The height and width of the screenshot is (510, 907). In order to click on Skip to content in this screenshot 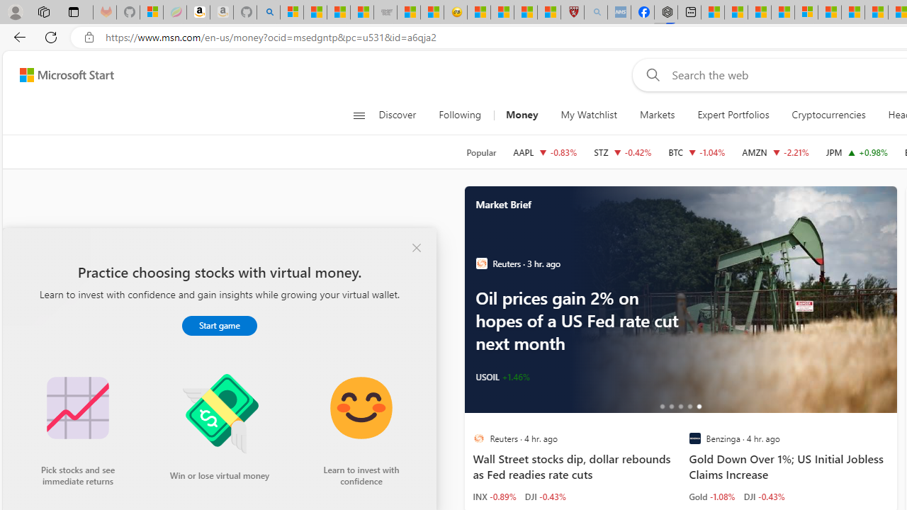, I will do `click(61, 75)`.